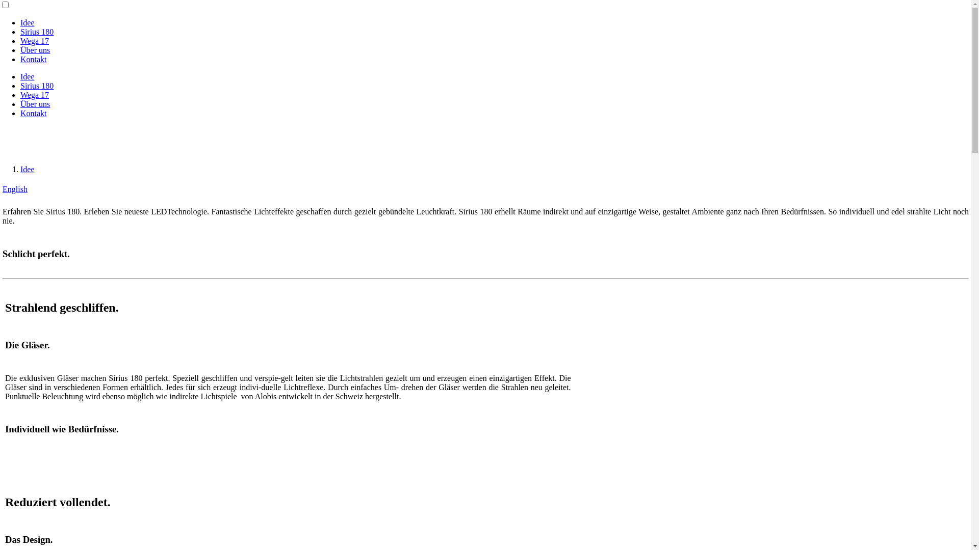  What do you see at coordinates (35, 95) in the screenshot?
I see `Wega 17` at bounding box center [35, 95].